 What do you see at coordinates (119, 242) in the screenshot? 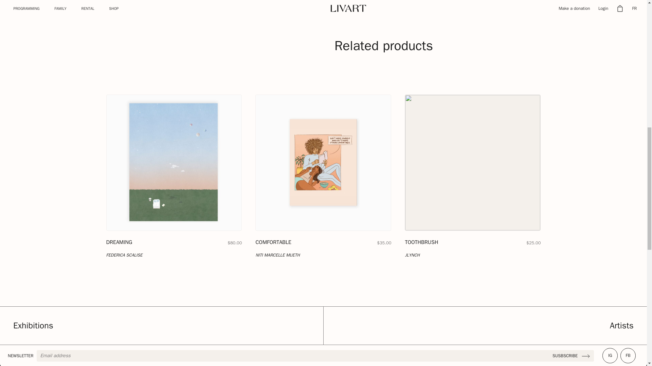
I see `DREAMING` at bounding box center [119, 242].